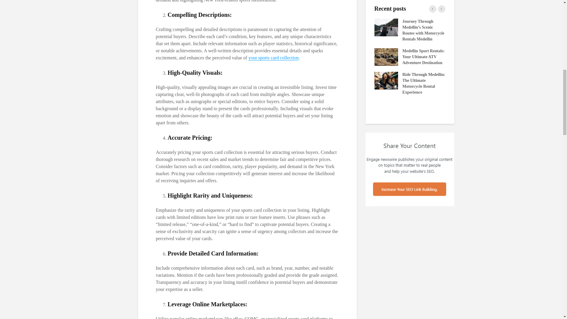 The height and width of the screenshot is (319, 567). I want to click on Maintaining Bladder Health in Your Golden Years, so click(315, 74).